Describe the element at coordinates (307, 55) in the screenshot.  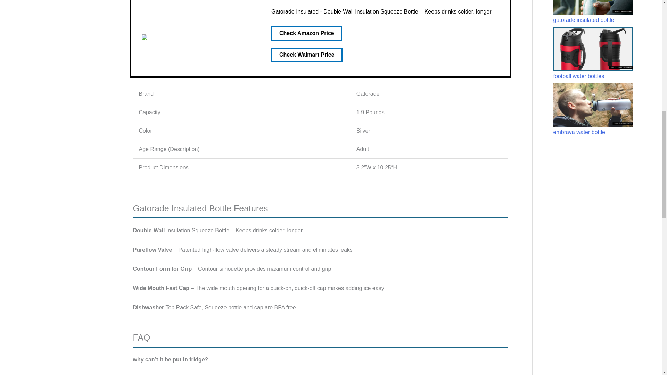
I see `Check Walmart Price` at that location.